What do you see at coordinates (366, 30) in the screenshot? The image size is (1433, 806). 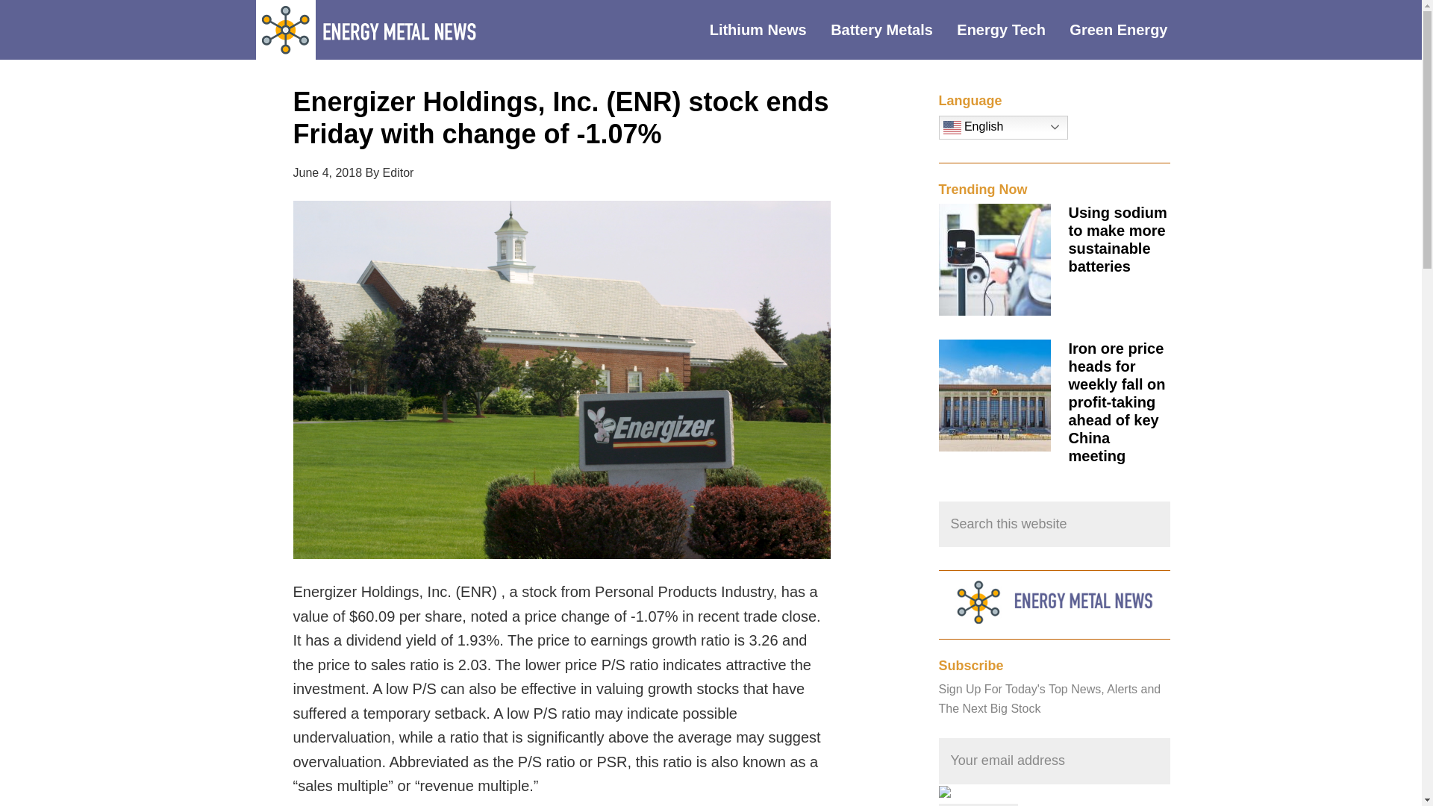 I see `Energy Metal News` at bounding box center [366, 30].